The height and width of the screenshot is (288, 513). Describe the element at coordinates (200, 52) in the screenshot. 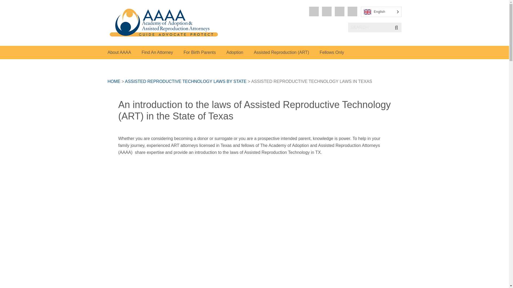

I see `For Birth Parents` at that location.